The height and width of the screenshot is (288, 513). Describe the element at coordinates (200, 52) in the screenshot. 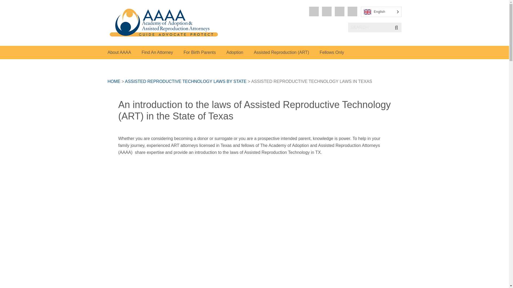

I see `For Birth Parents` at that location.